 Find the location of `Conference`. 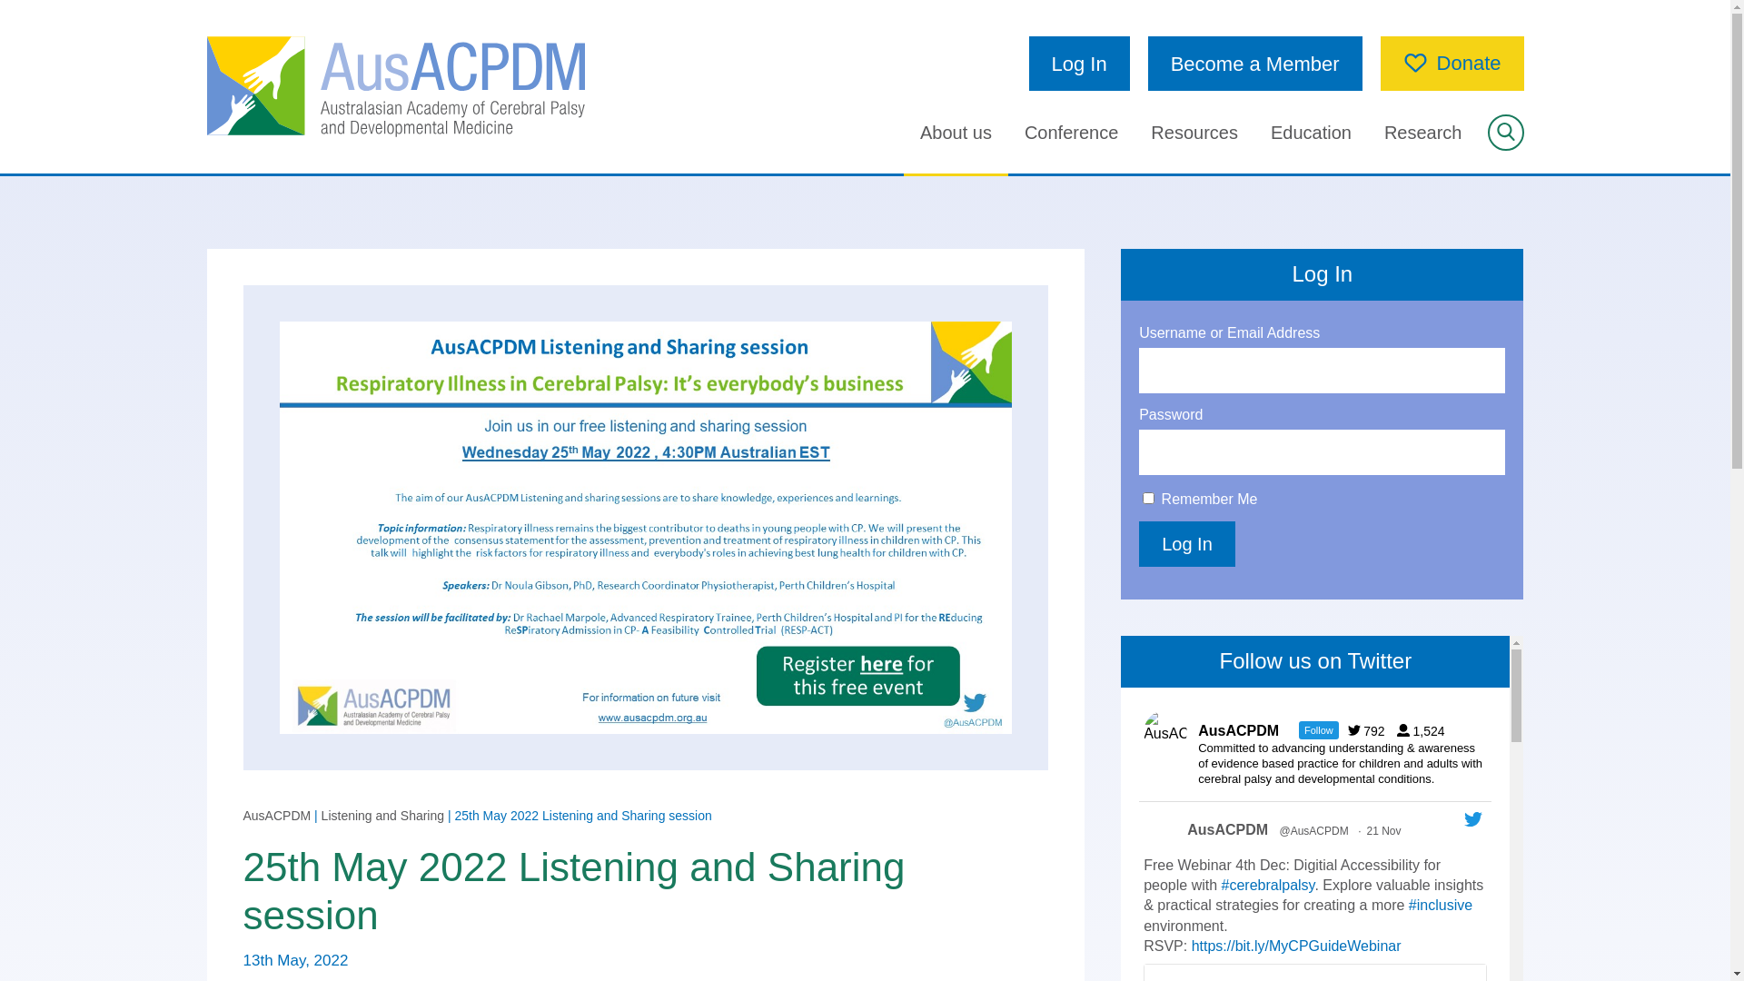

Conference is located at coordinates (1072, 133).